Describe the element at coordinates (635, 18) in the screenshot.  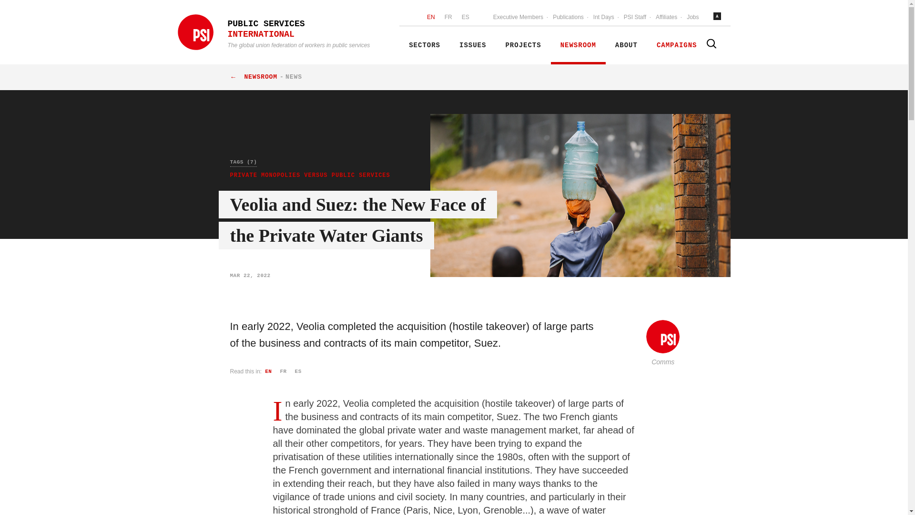
I see `PSI Staff` at that location.